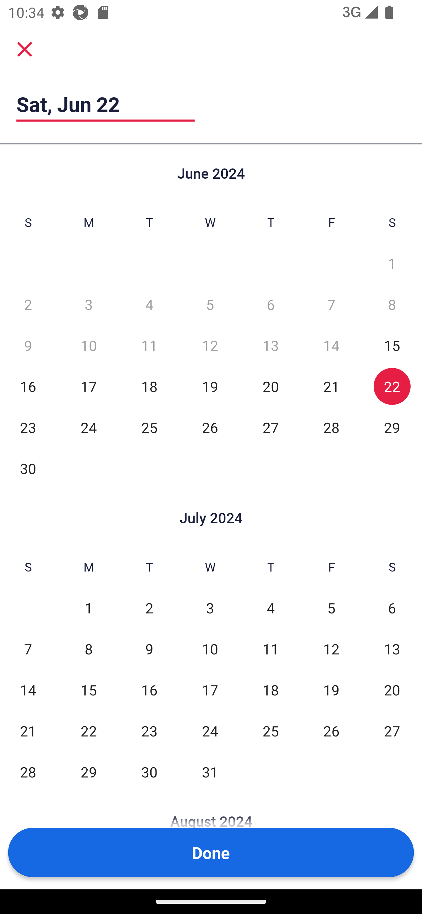 This screenshot has height=914, width=422. Describe the element at coordinates (210, 608) in the screenshot. I see `3 Wed, Jul 3, Not Selected` at that location.